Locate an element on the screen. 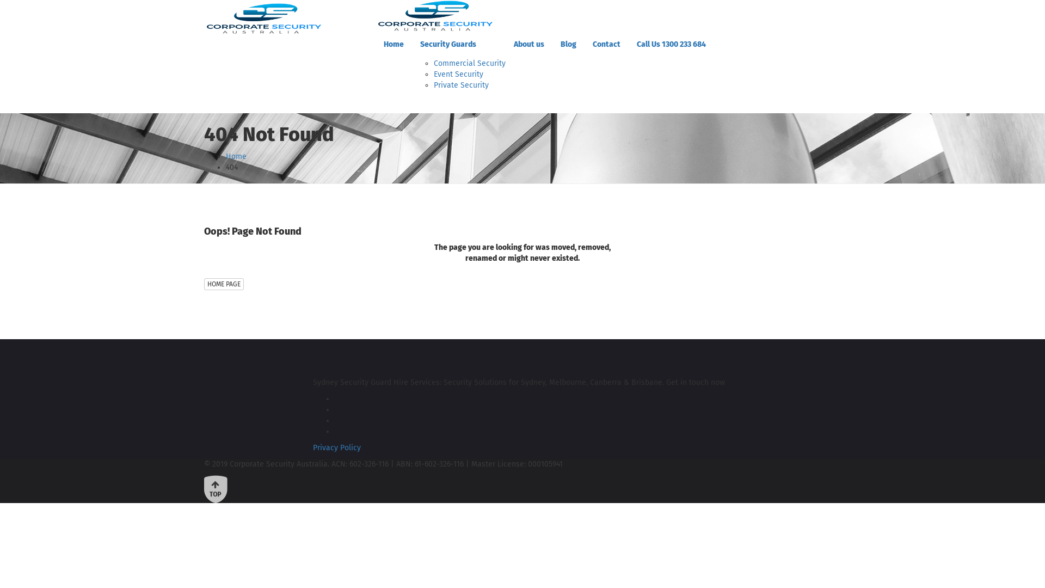 The height and width of the screenshot is (588, 1045). HOME PAGE is located at coordinates (224, 284).